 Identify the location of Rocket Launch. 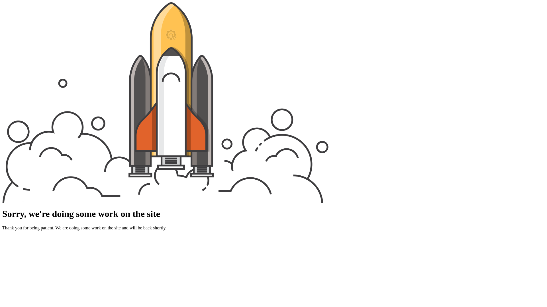
(165, 102).